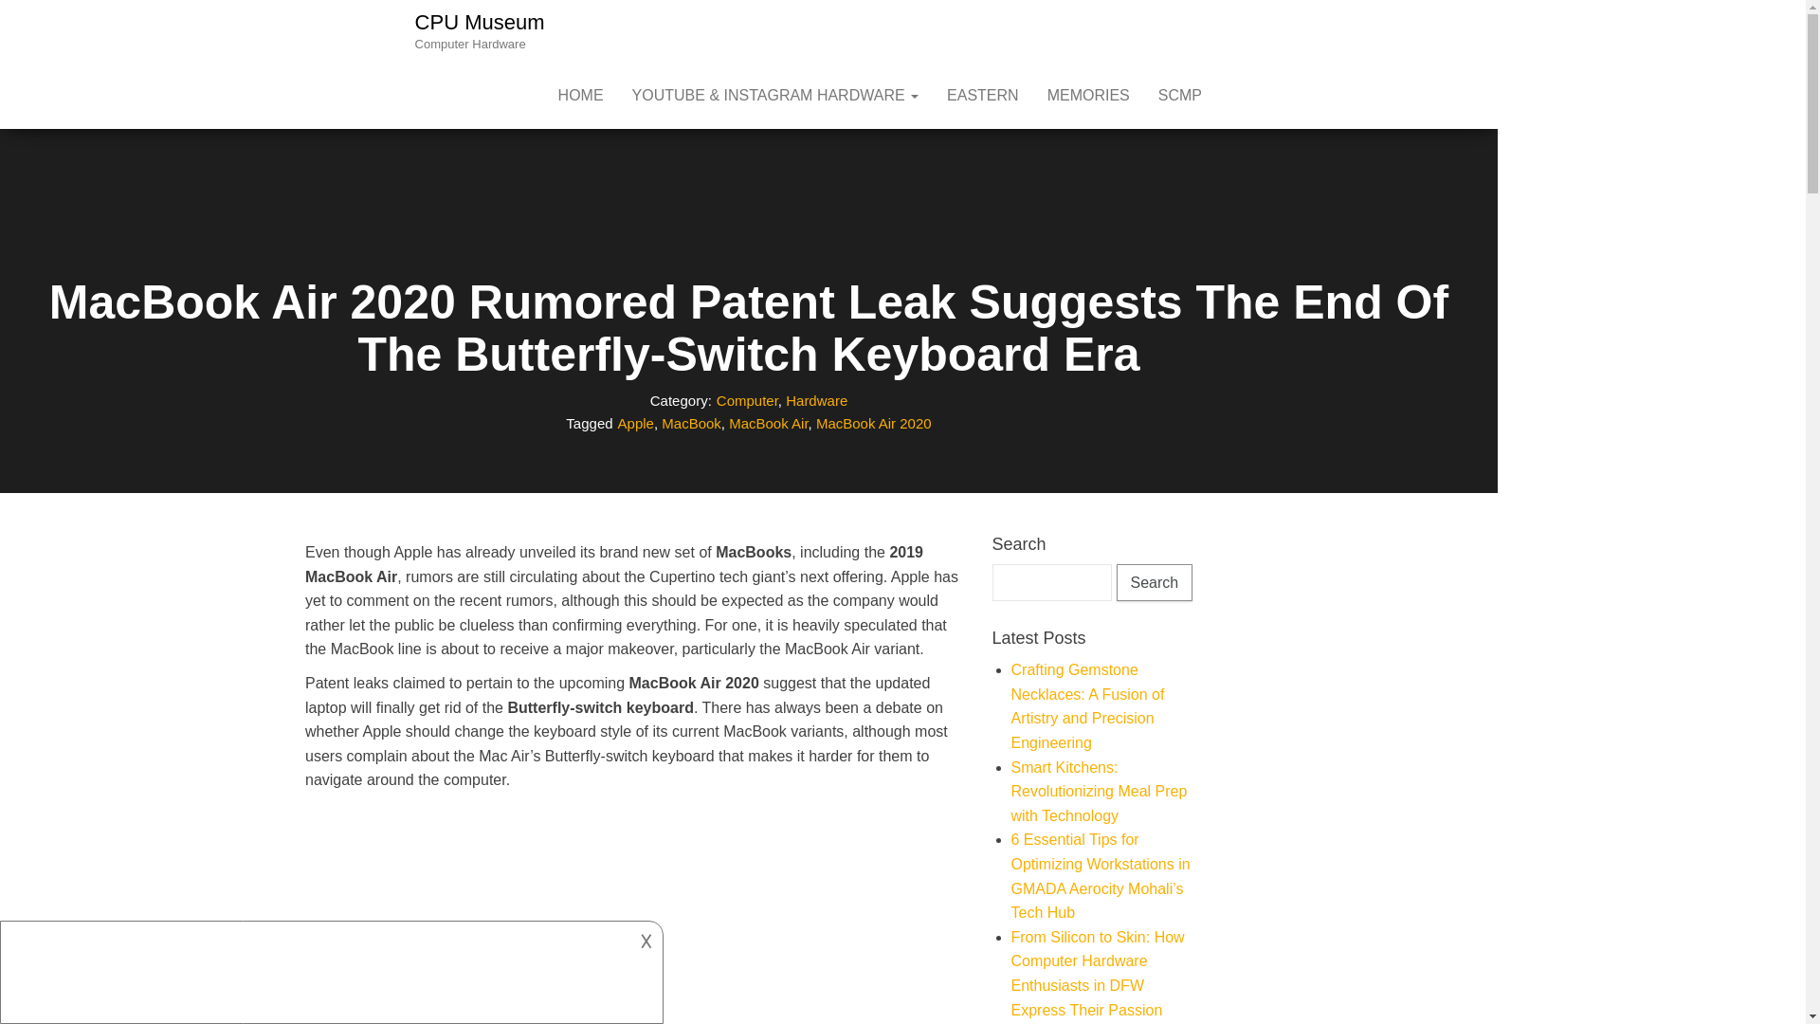 The width and height of the screenshot is (1820, 1024). What do you see at coordinates (691, 423) in the screenshot?
I see `MacBook` at bounding box center [691, 423].